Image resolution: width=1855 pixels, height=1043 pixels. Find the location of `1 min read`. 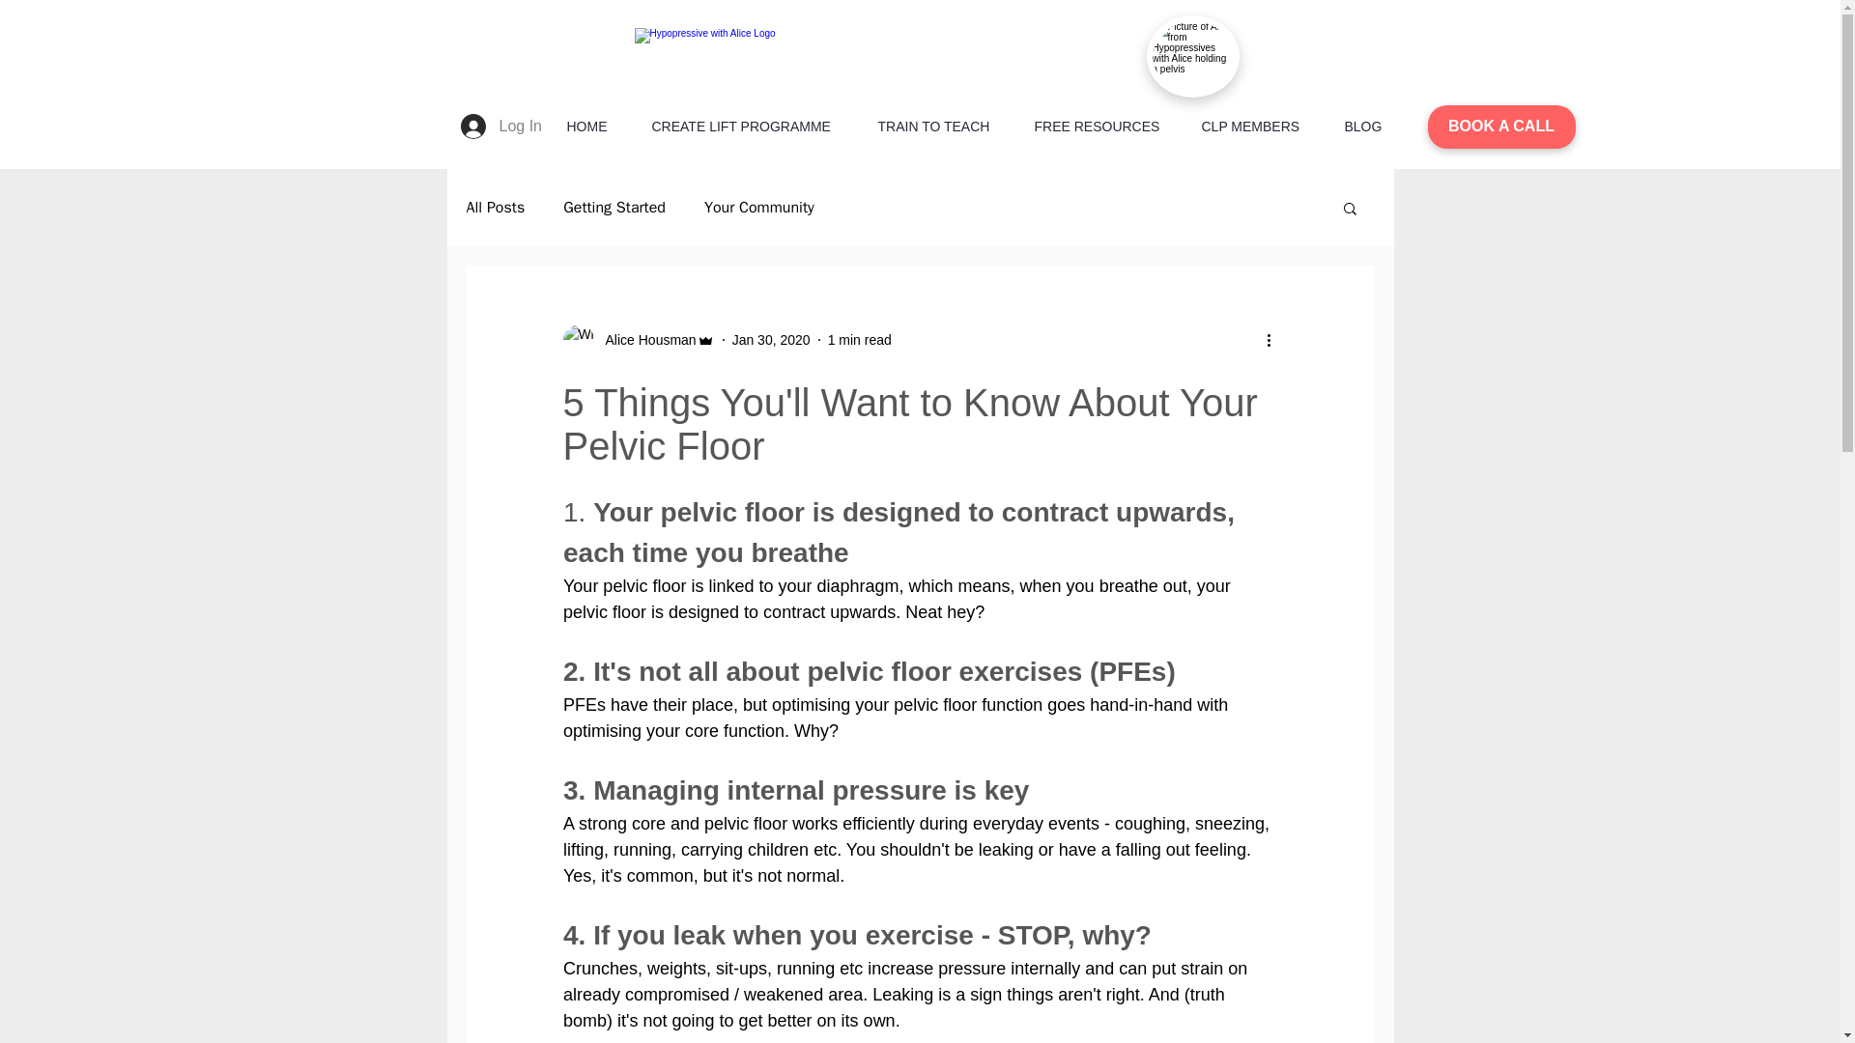

1 min read is located at coordinates (860, 340).